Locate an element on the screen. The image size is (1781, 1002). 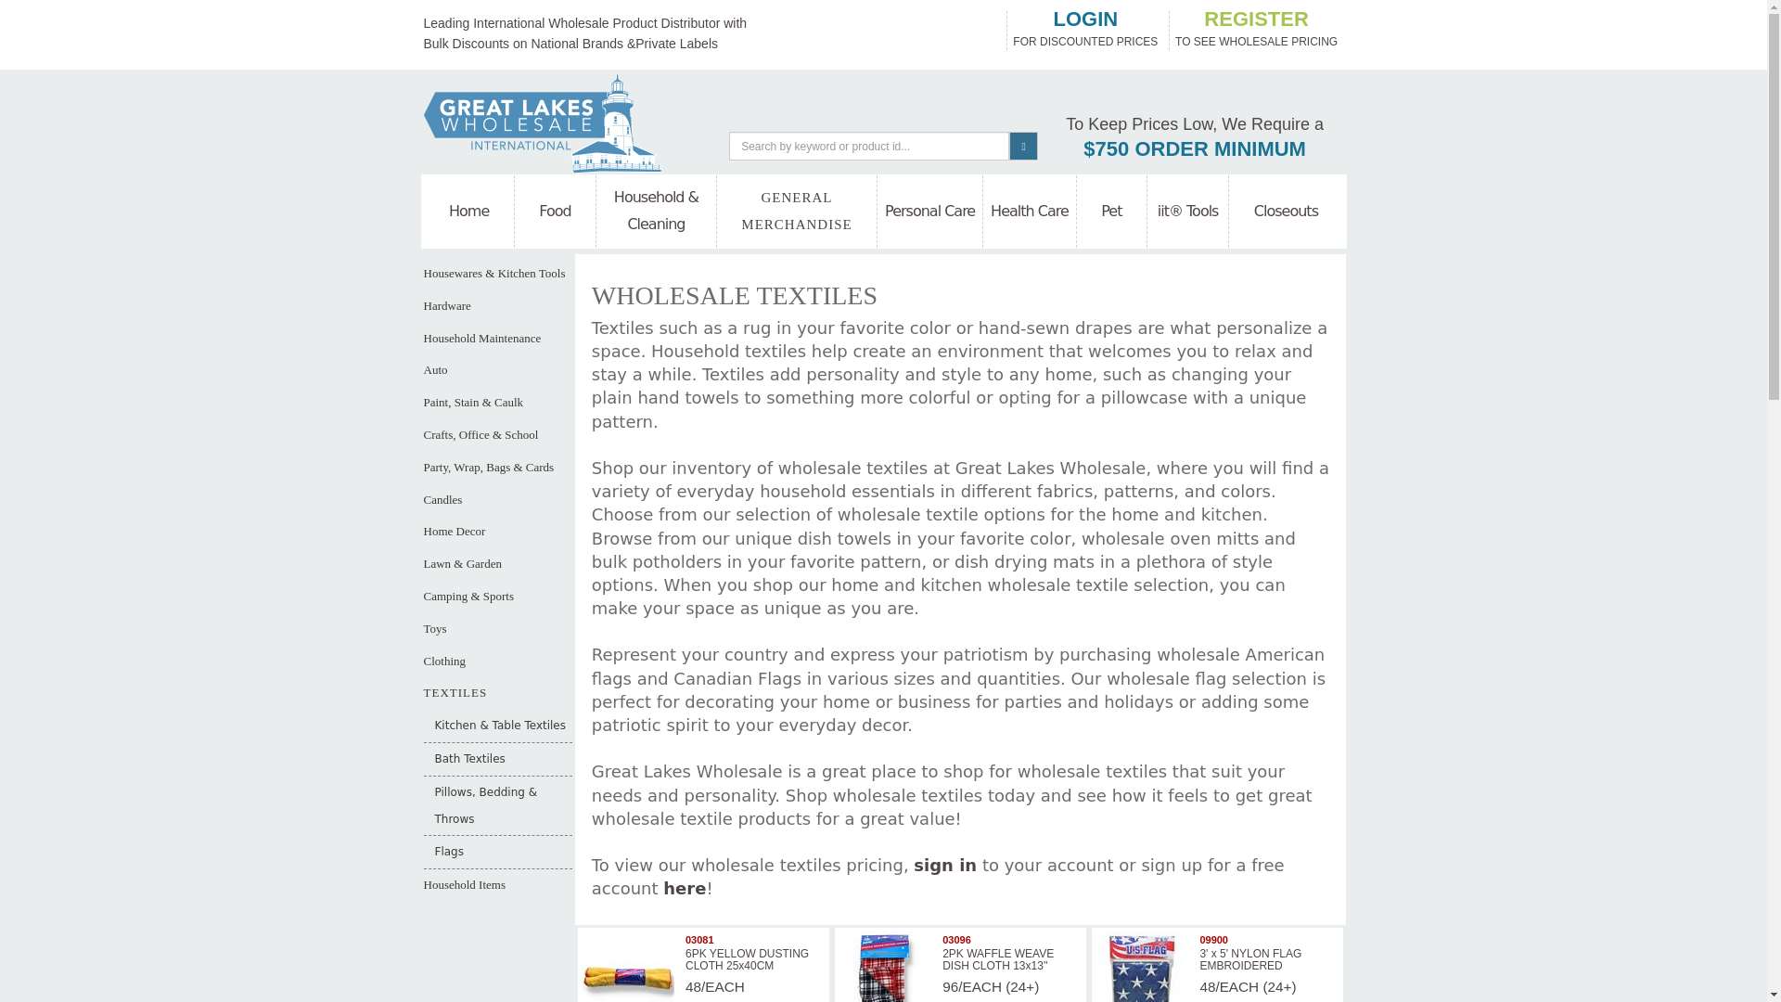
Home is located at coordinates (469, 212).